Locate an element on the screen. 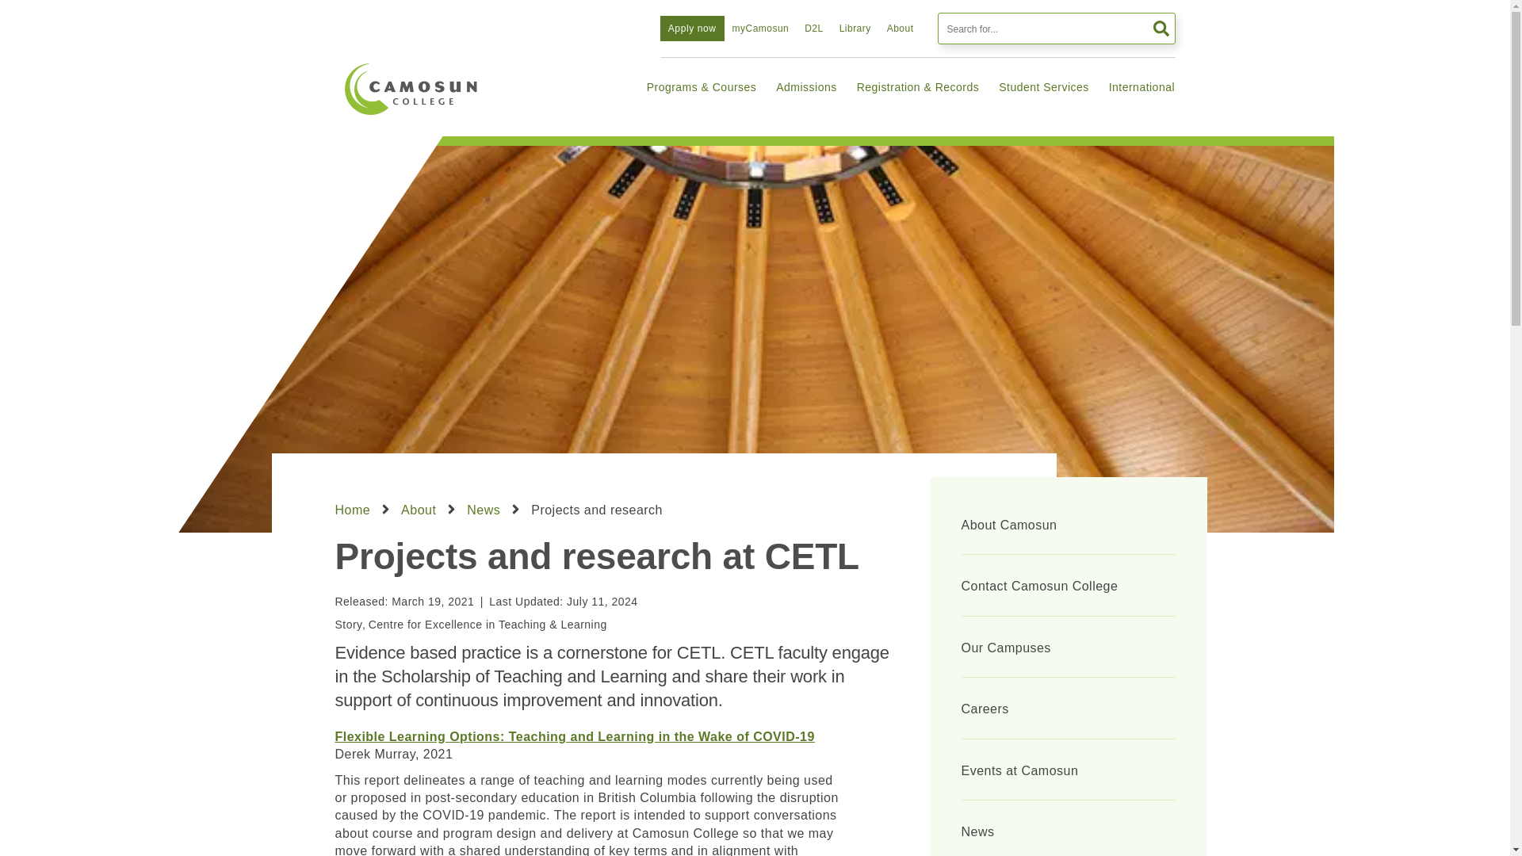 This screenshot has height=856, width=1522. Admissions is located at coordinates (806, 86).